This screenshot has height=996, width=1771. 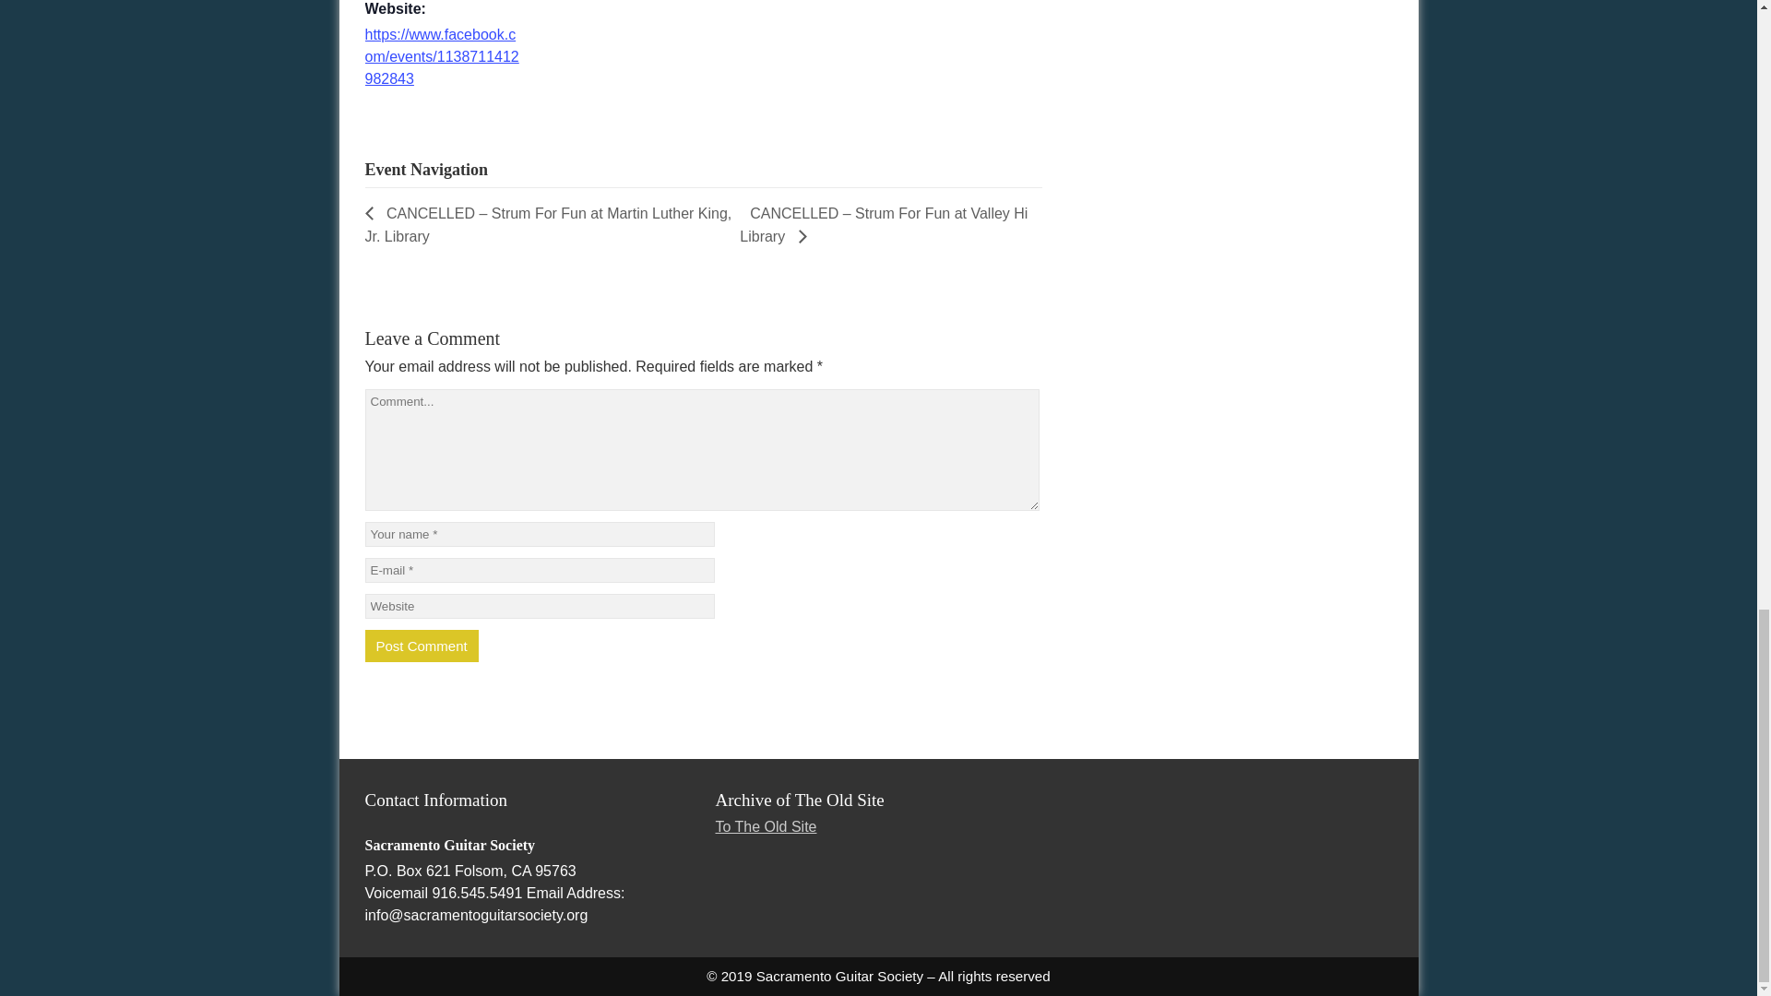 I want to click on Post Comment, so click(x=421, y=646).